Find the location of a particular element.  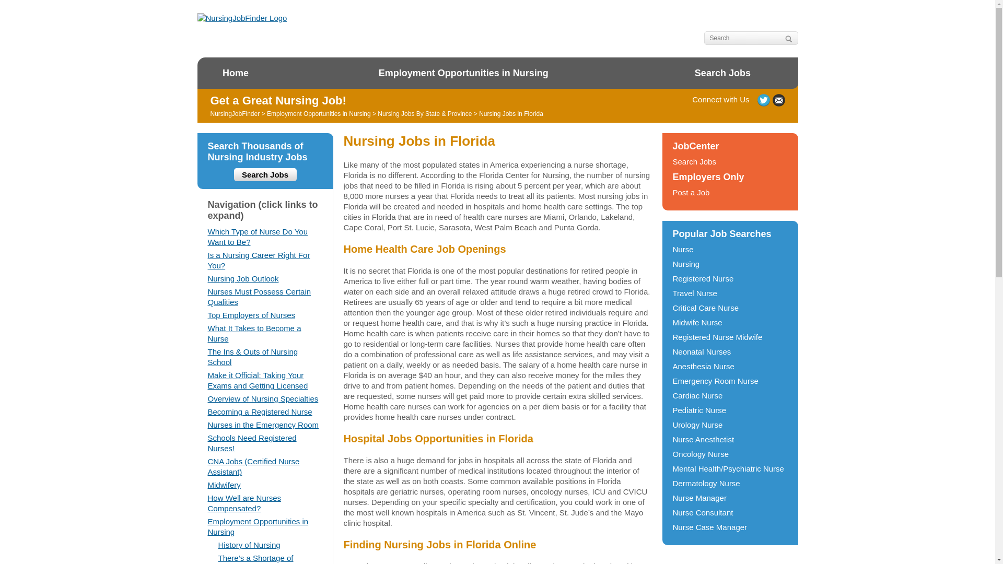

Schools Need Registered Nurses! is located at coordinates (252, 443).